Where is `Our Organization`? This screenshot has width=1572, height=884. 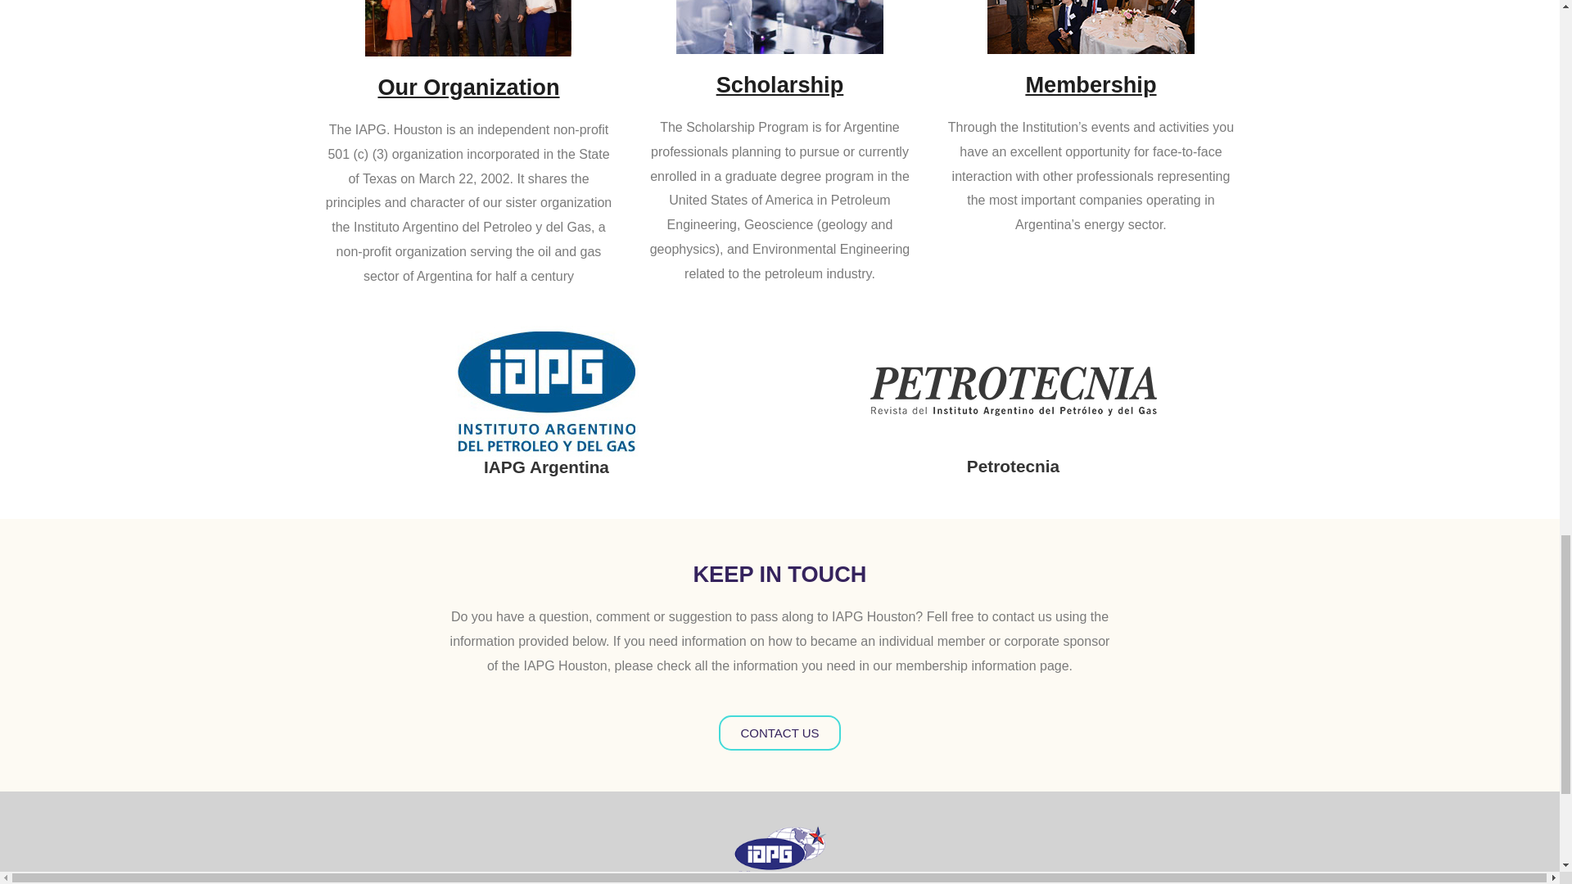
Our Organization is located at coordinates (468, 87).